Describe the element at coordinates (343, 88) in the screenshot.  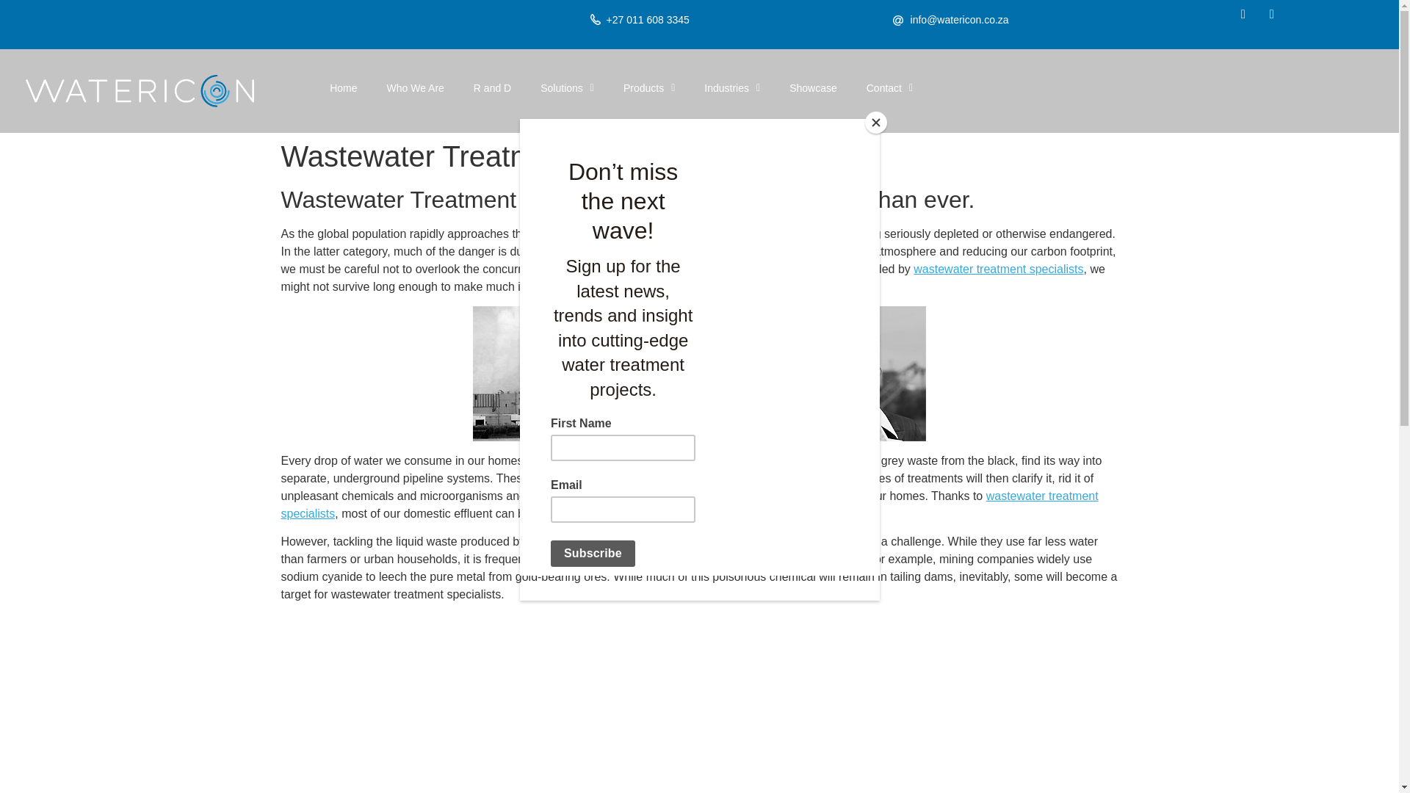
I see `Home` at that location.